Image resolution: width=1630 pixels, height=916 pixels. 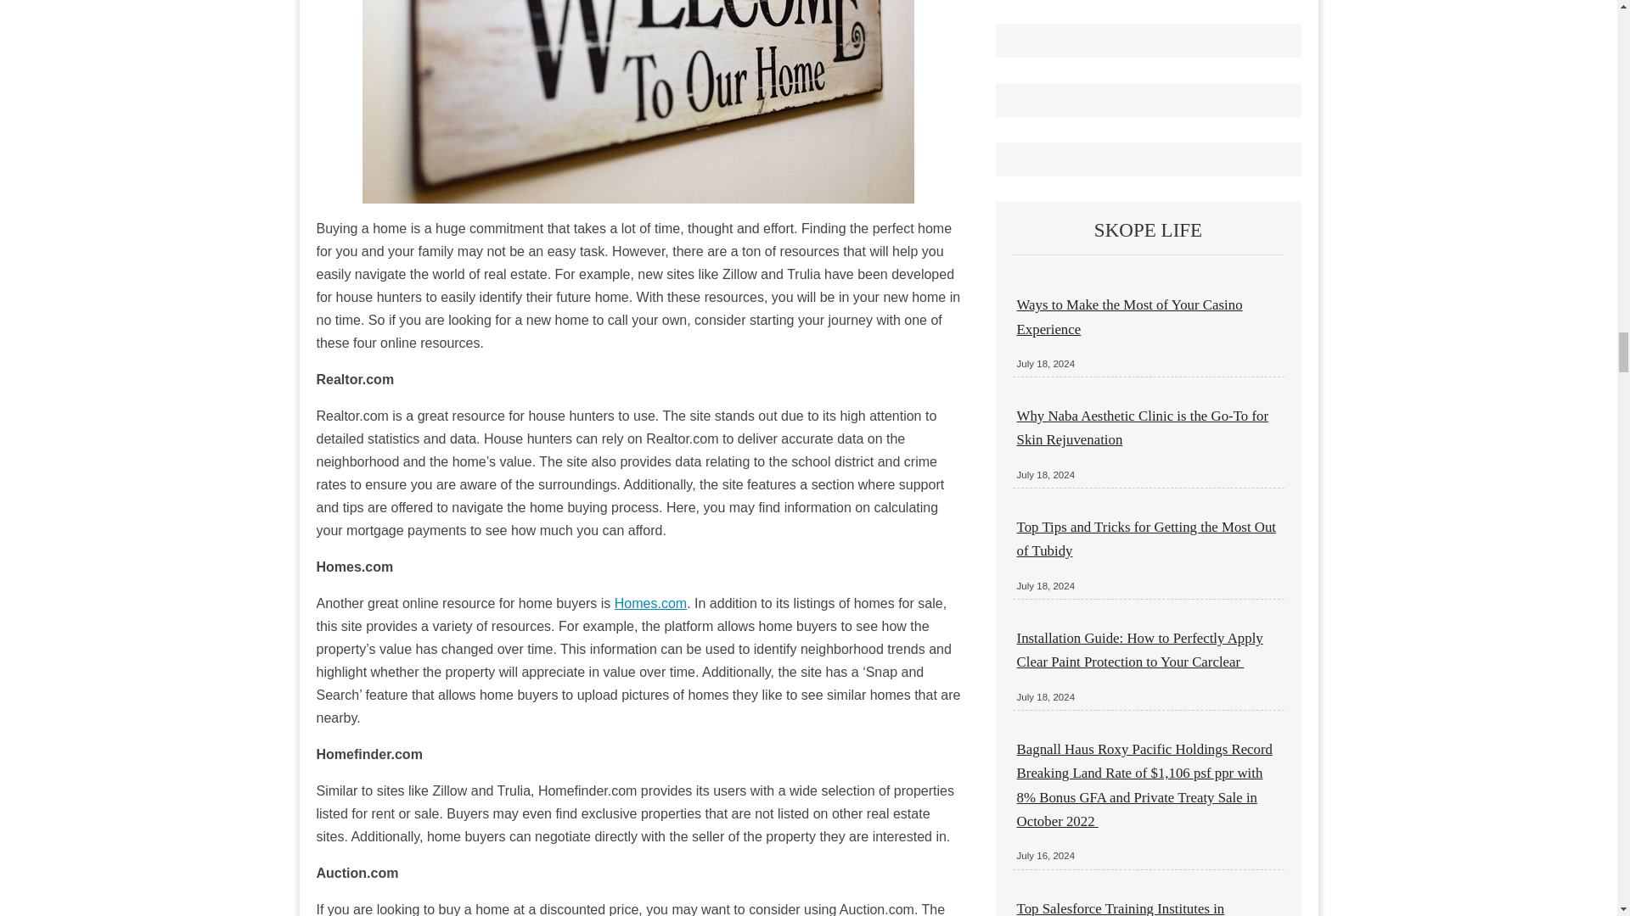 I want to click on Ways to Make the Most of Your Casino Experience, so click(x=1129, y=316).